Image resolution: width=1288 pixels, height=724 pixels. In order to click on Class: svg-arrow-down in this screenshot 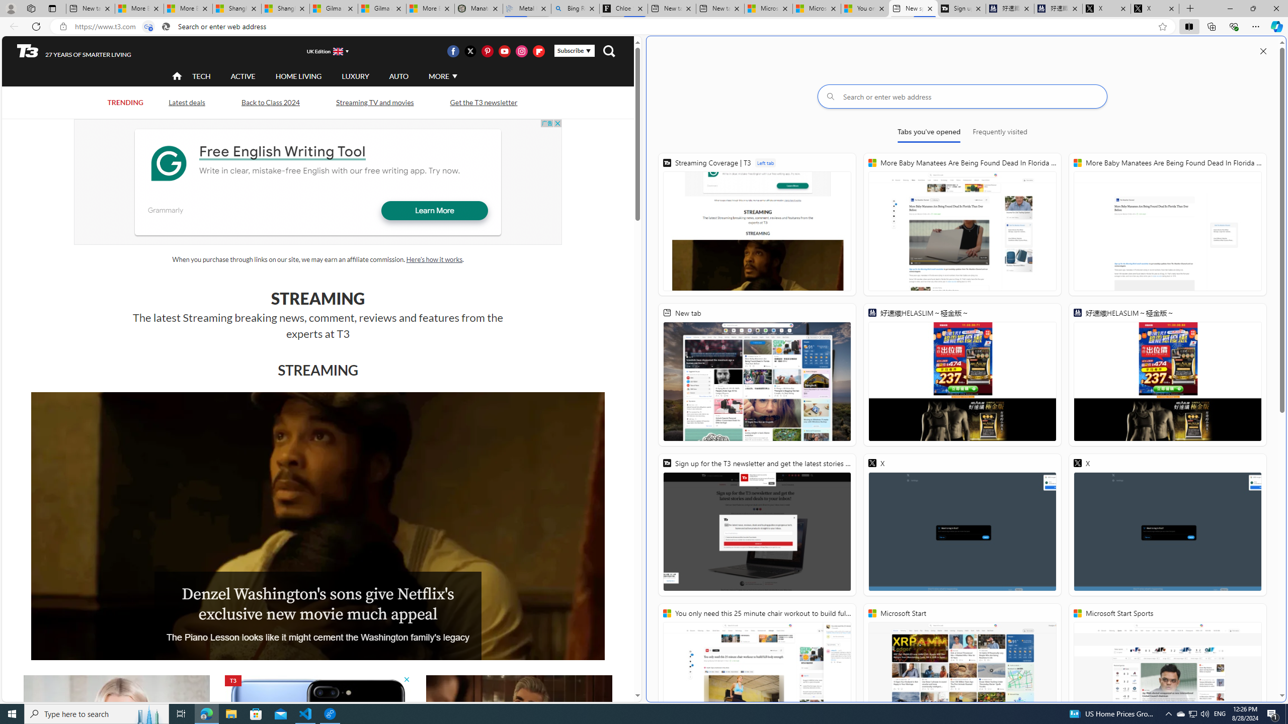, I will do `click(454, 76)`.